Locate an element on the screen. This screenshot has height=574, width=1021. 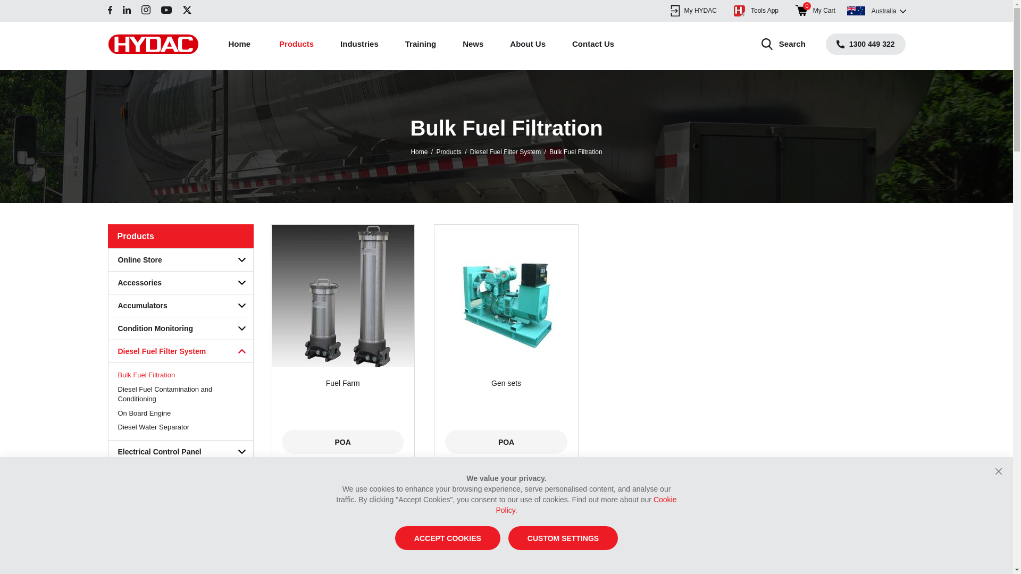
Bulk Fuel Filtration is located at coordinates (181, 375).